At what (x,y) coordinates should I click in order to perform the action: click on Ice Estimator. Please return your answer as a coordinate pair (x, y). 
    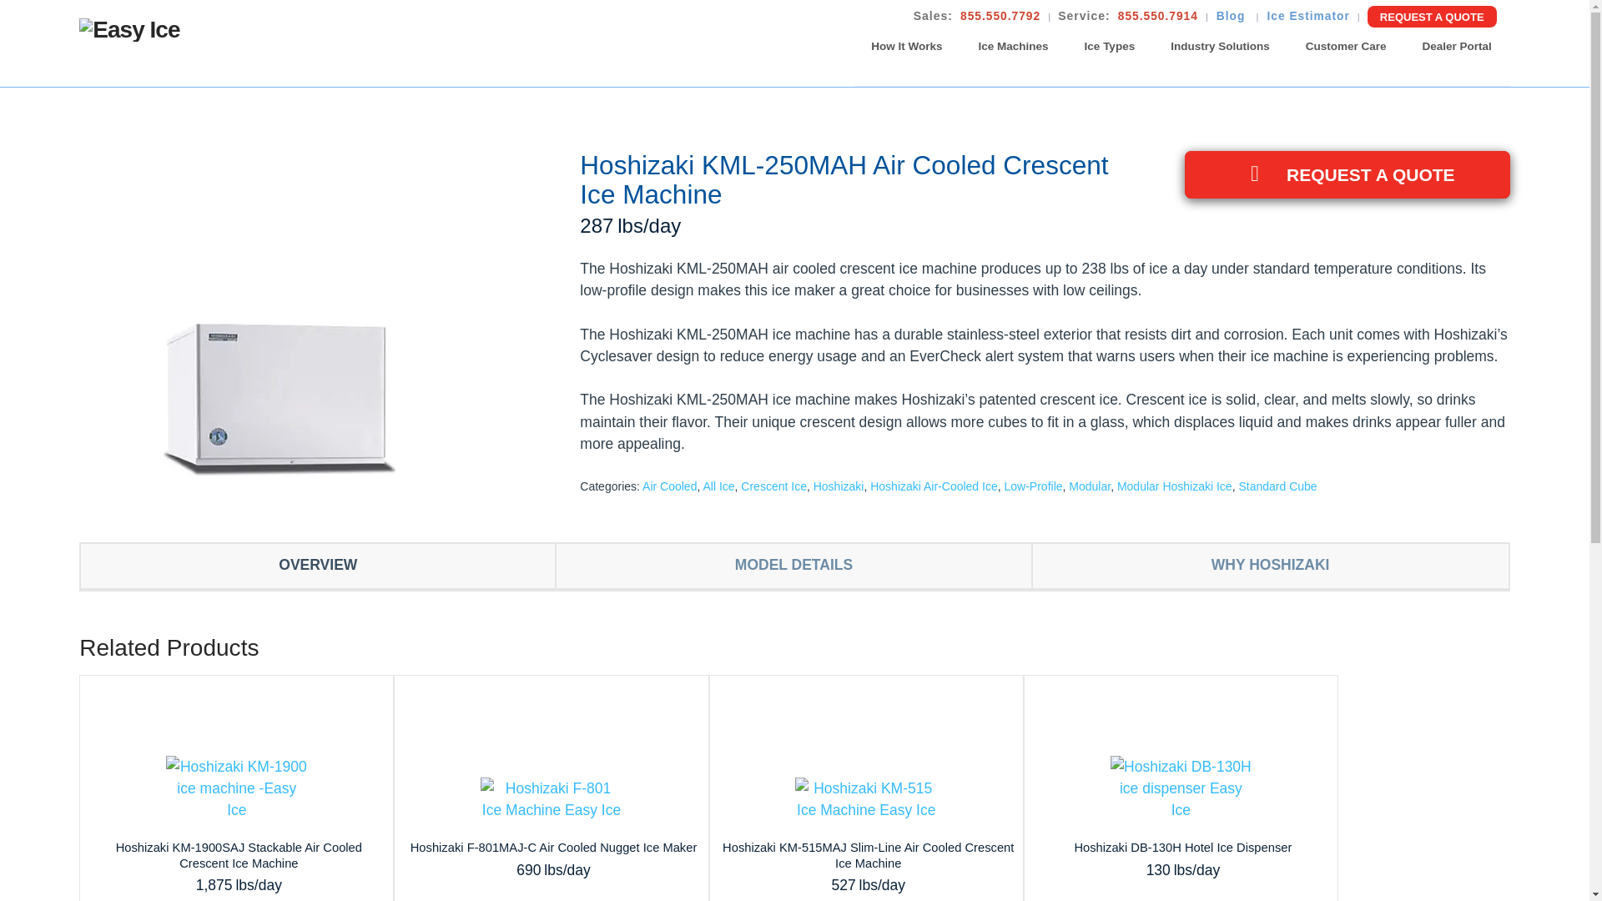
    Looking at the image, I should click on (1307, 17).